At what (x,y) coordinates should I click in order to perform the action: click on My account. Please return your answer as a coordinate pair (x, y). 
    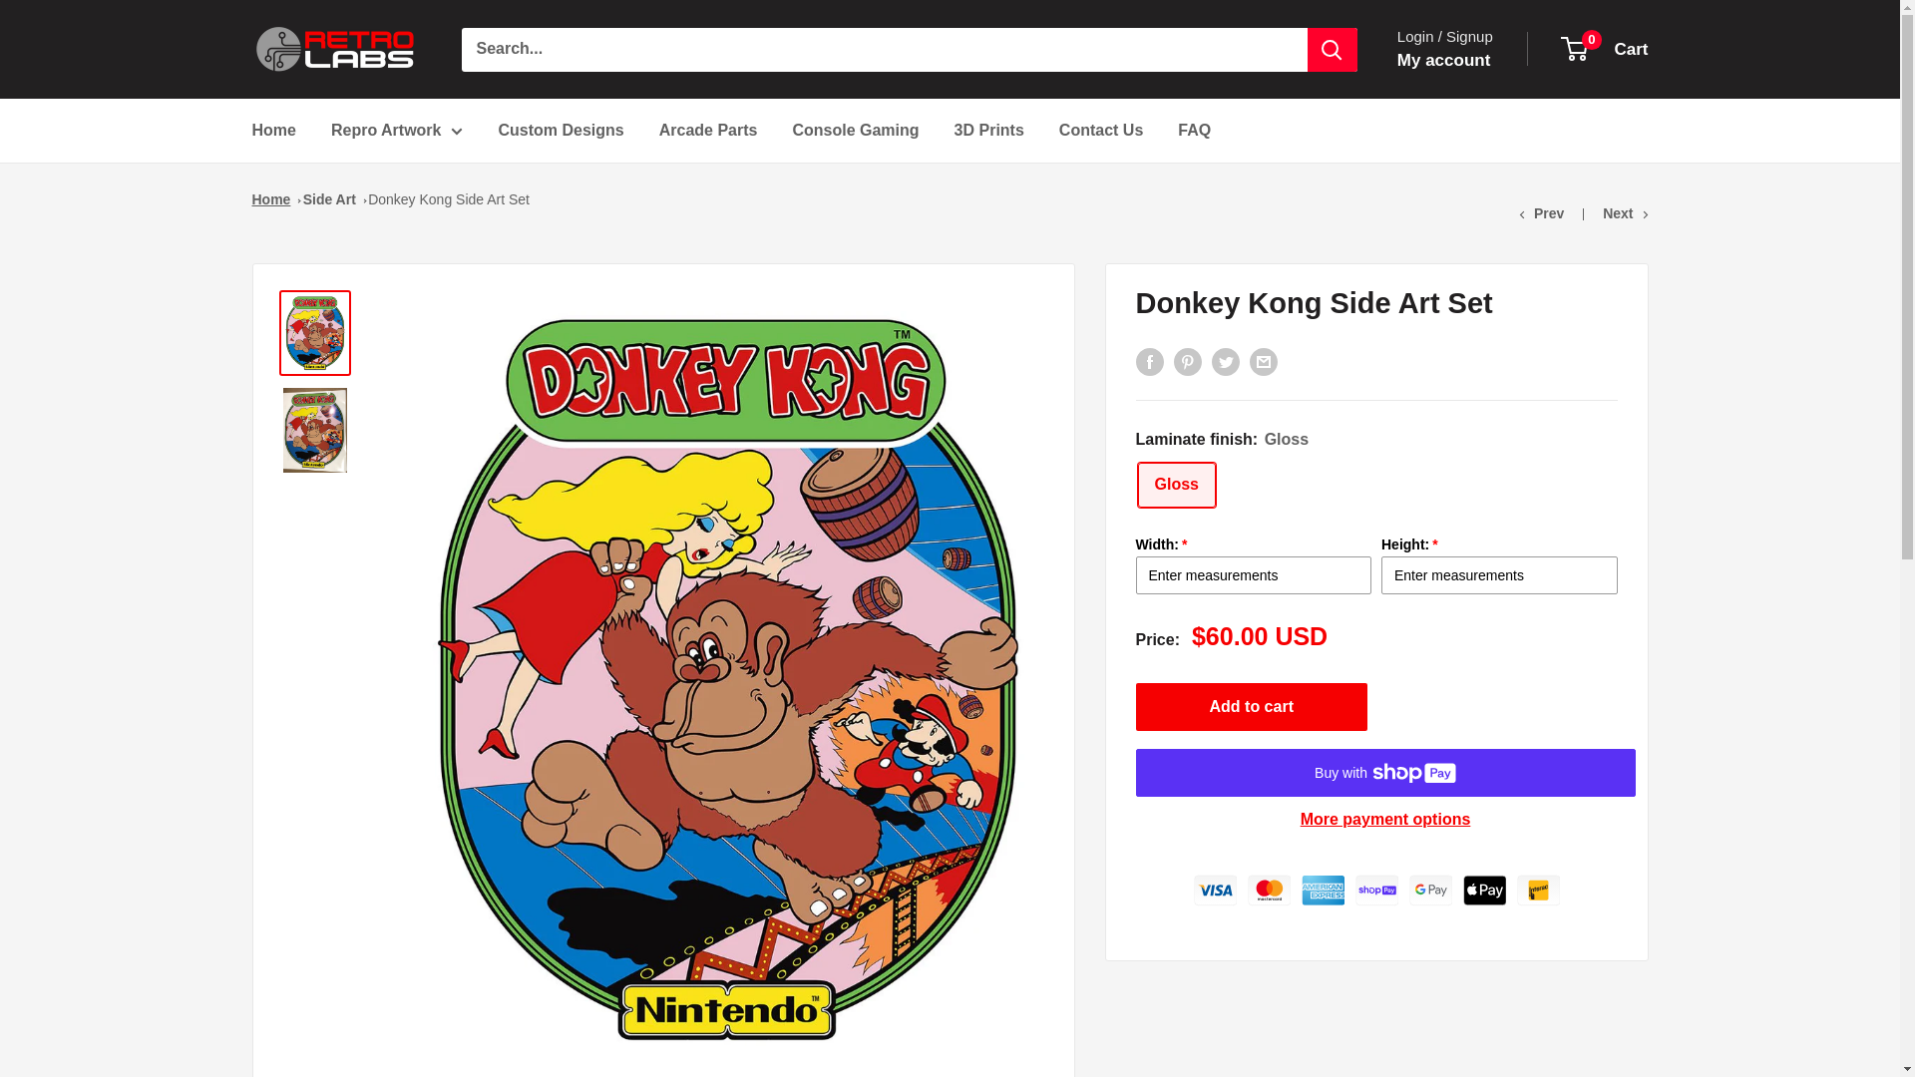
    Looking at the image, I should click on (272, 130).